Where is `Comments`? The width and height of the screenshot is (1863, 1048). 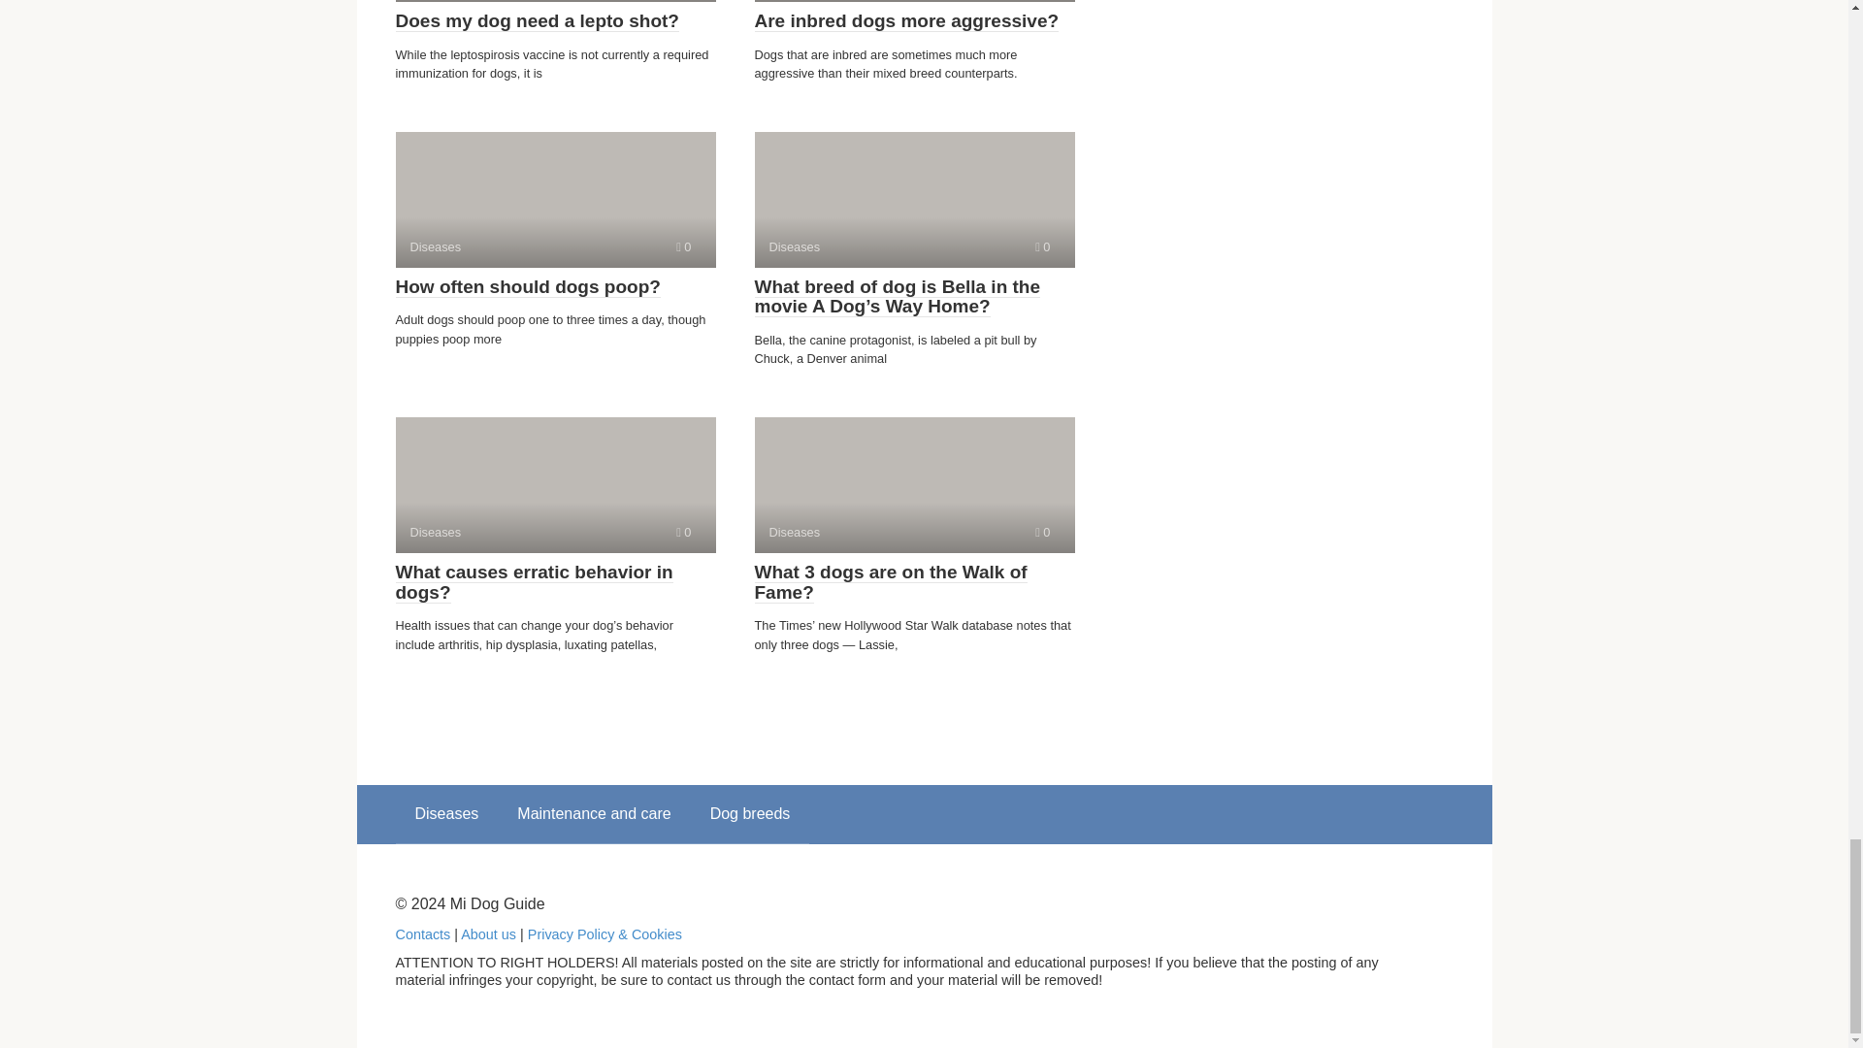
Comments is located at coordinates (906, 21).